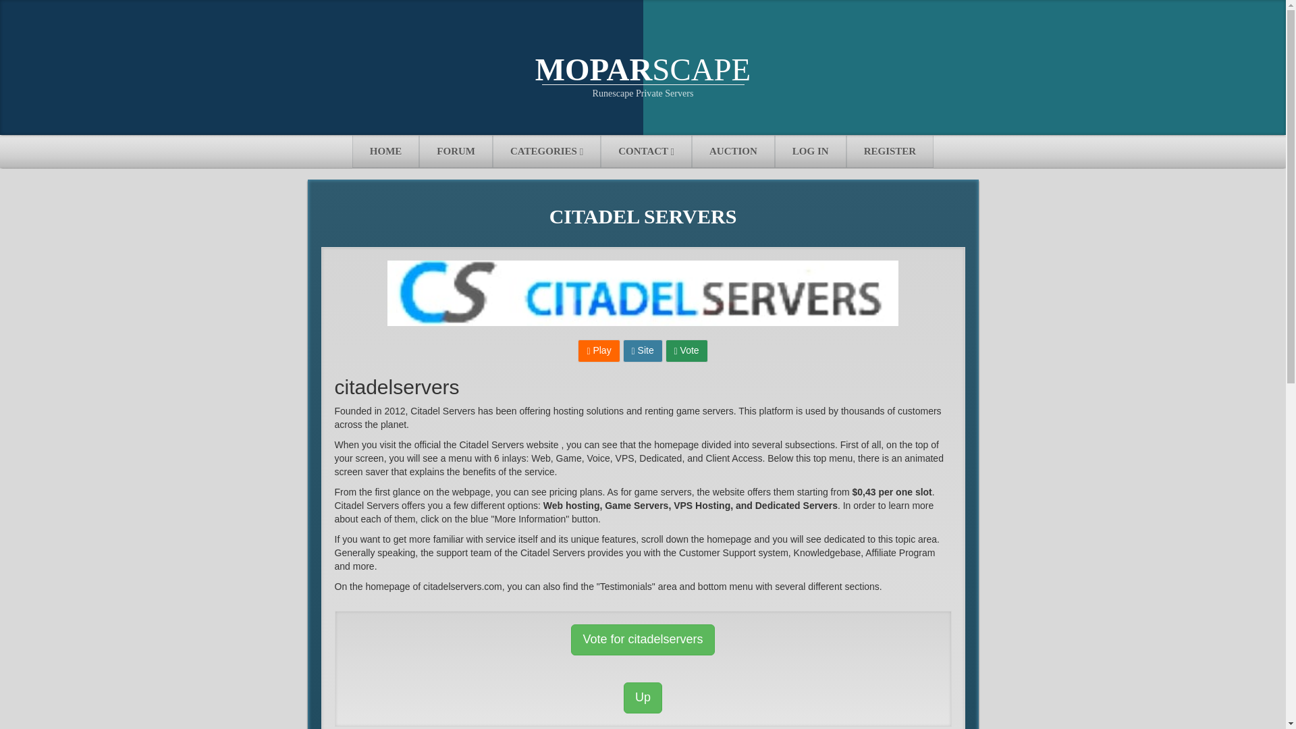  Describe the element at coordinates (643, 698) in the screenshot. I see `Up` at that location.